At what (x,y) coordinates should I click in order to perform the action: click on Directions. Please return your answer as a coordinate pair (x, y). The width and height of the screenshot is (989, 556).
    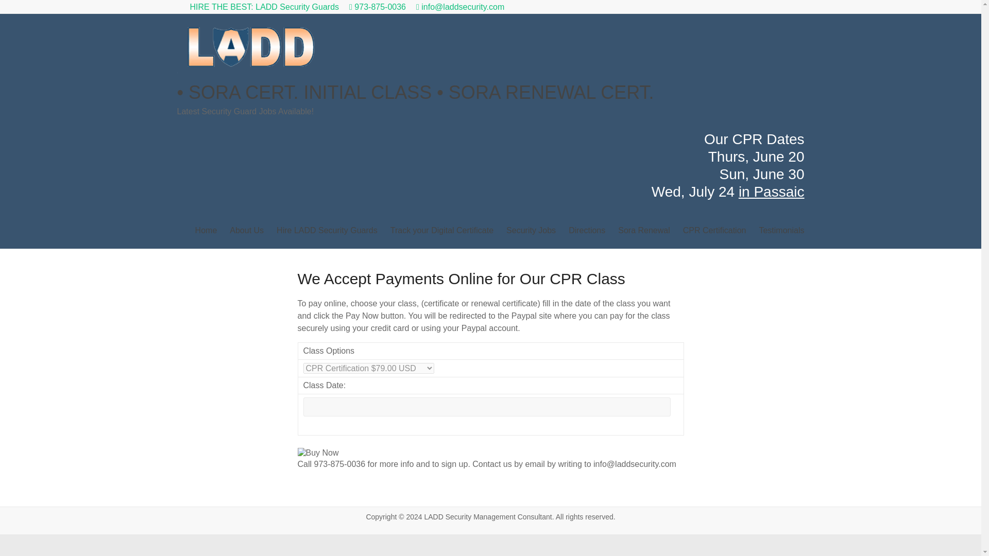
    Looking at the image, I should click on (587, 231).